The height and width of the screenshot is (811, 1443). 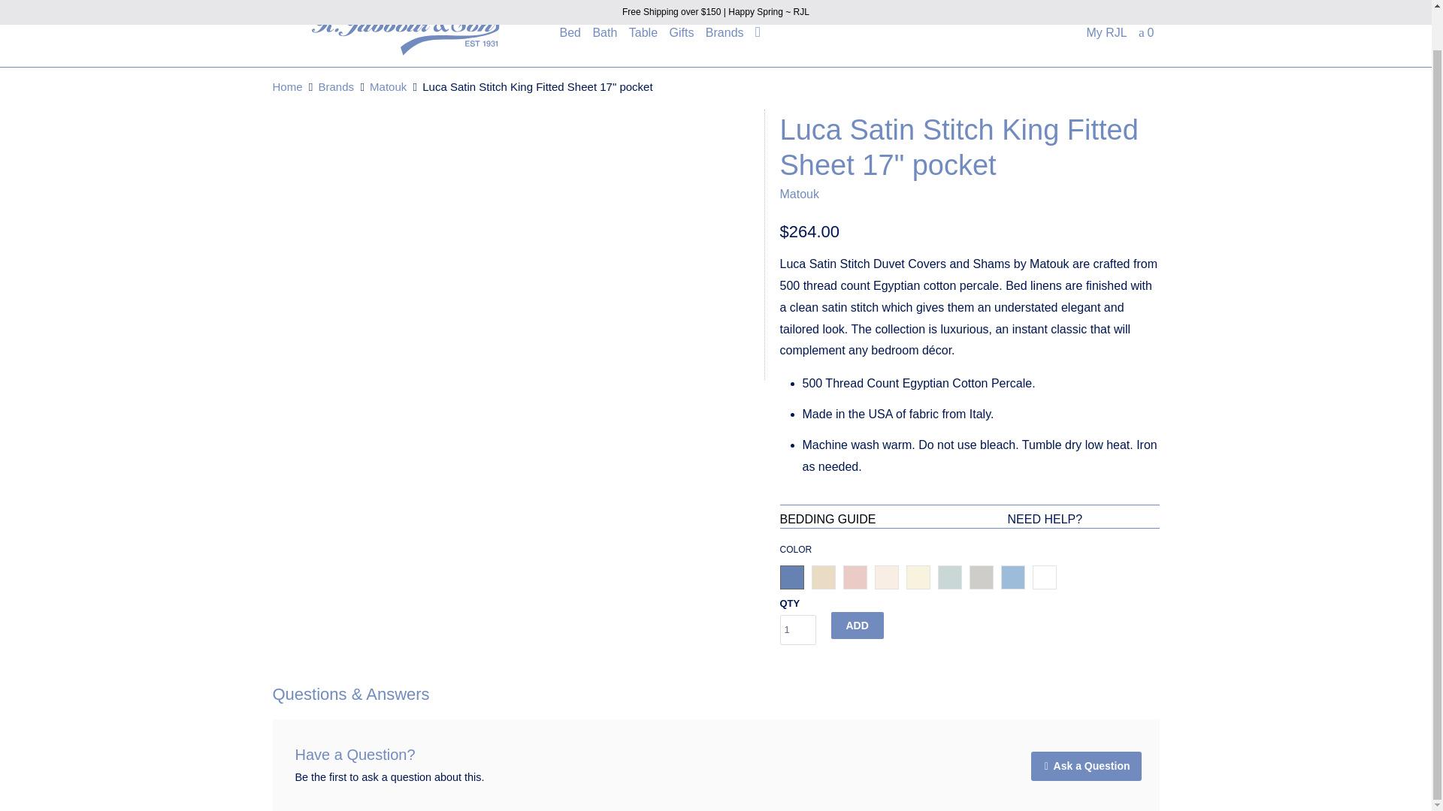 I want to click on My RJL , so click(x=1106, y=36).